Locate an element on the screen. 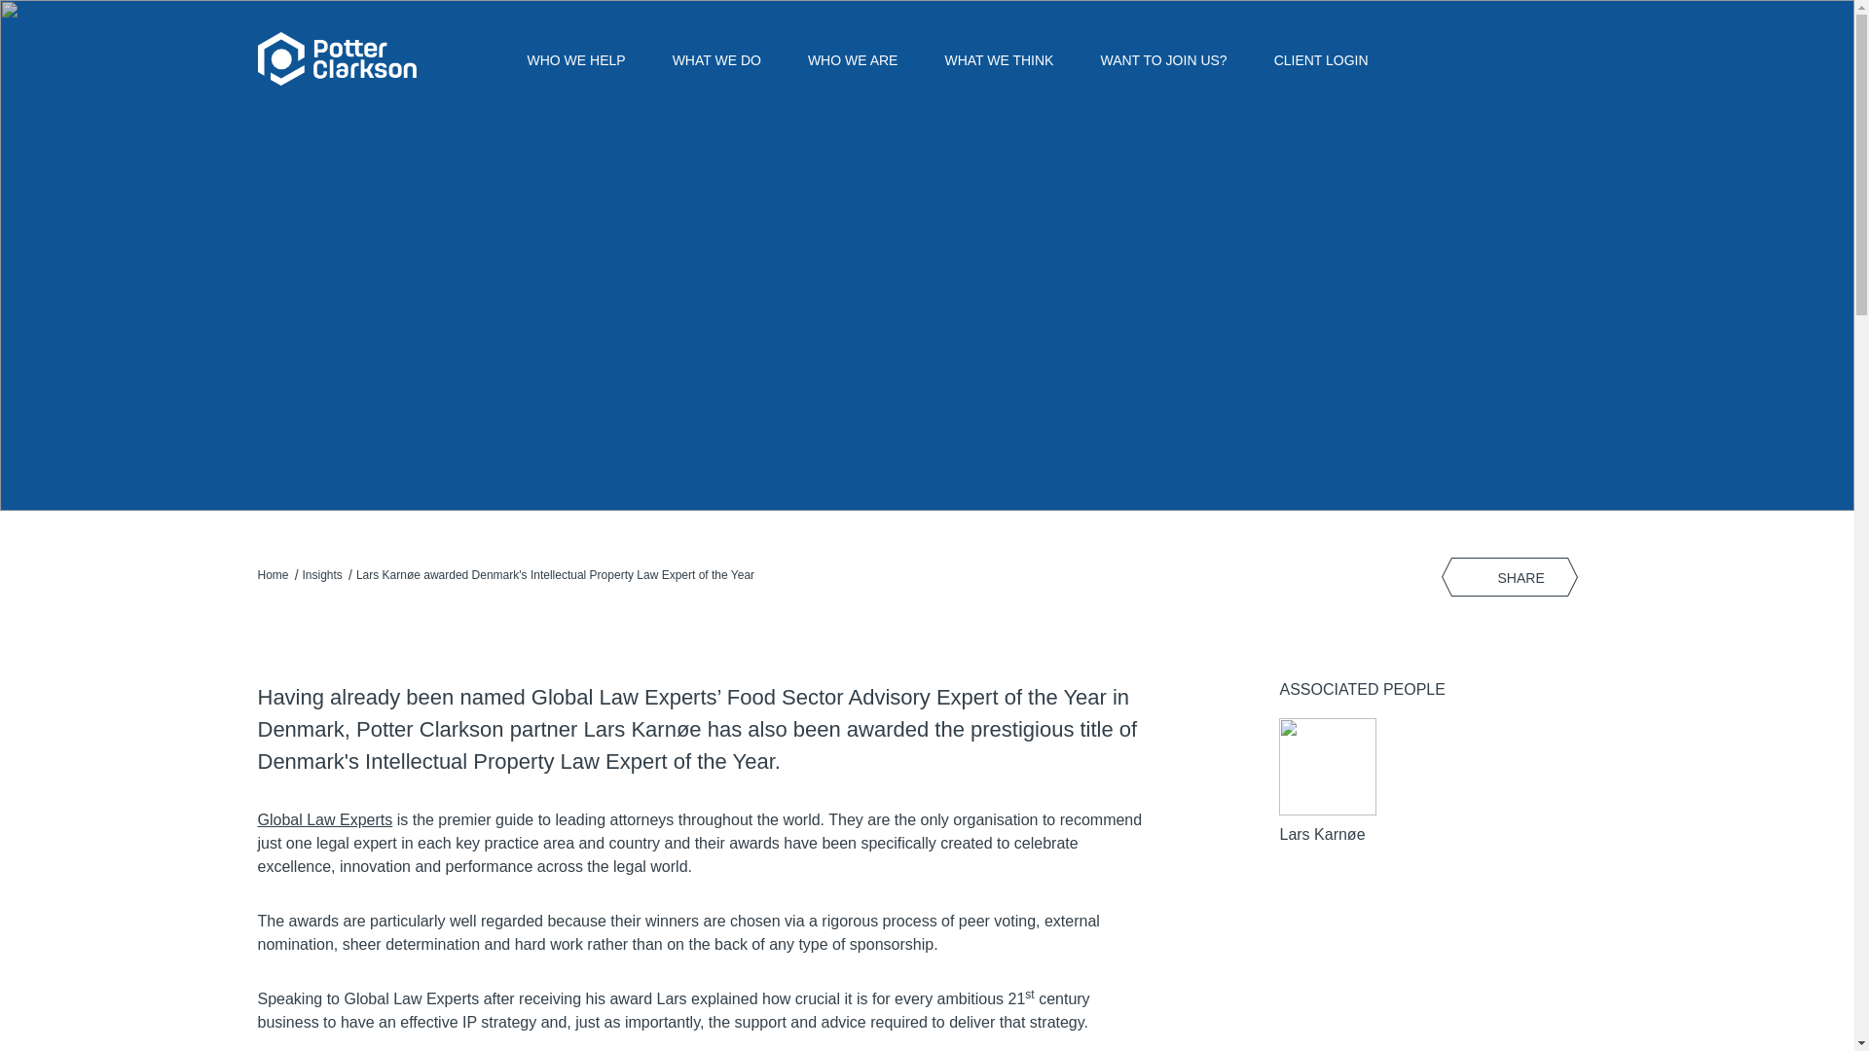  WHO WE HELP is located at coordinates (576, 57).